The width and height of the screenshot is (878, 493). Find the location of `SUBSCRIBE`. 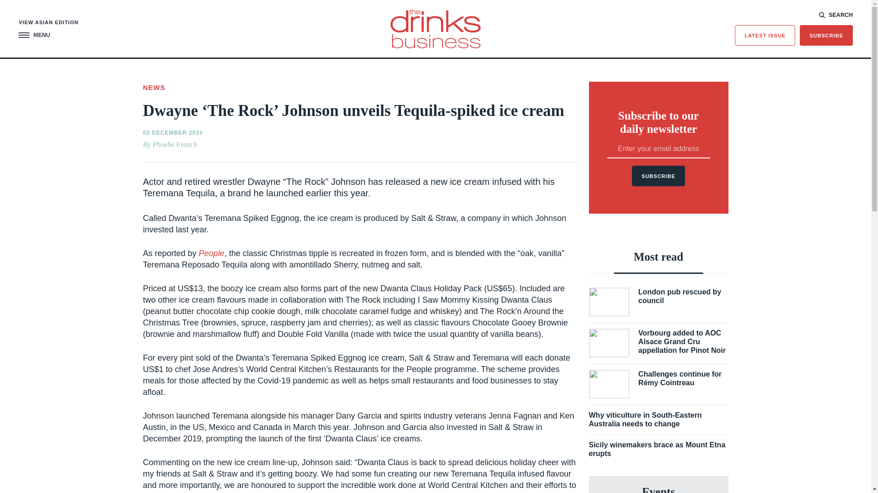

SUBSCRIBE is located at coordinates (826, 36).